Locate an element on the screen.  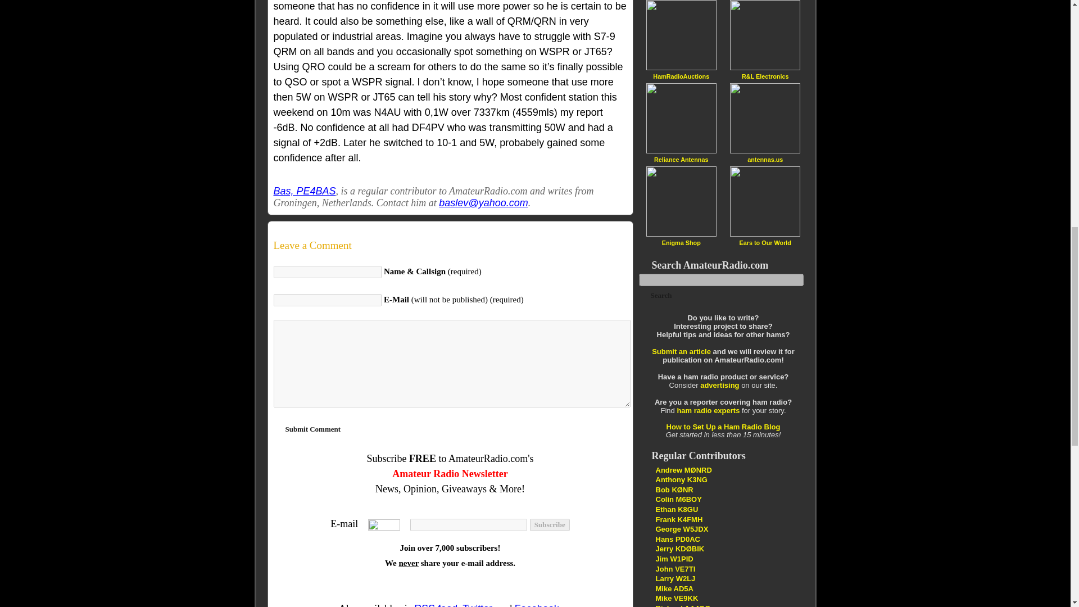
Lower your Power  Raise your Expectations is located at coordinates (682, 605).